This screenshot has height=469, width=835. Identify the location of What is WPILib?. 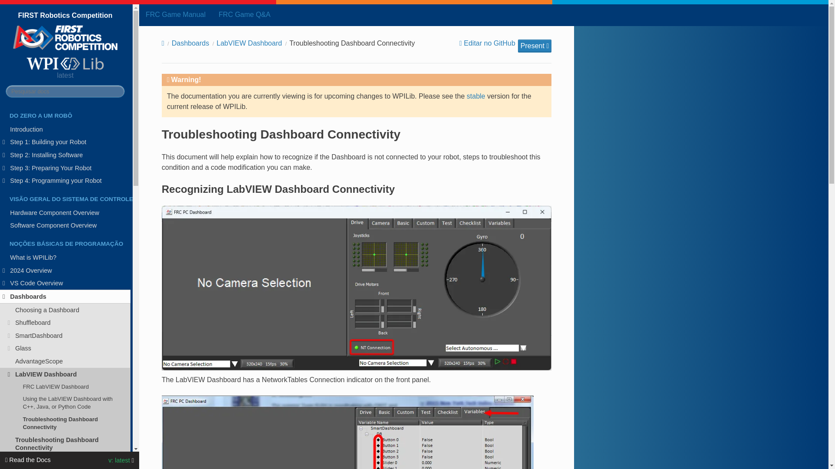
(65, 257).